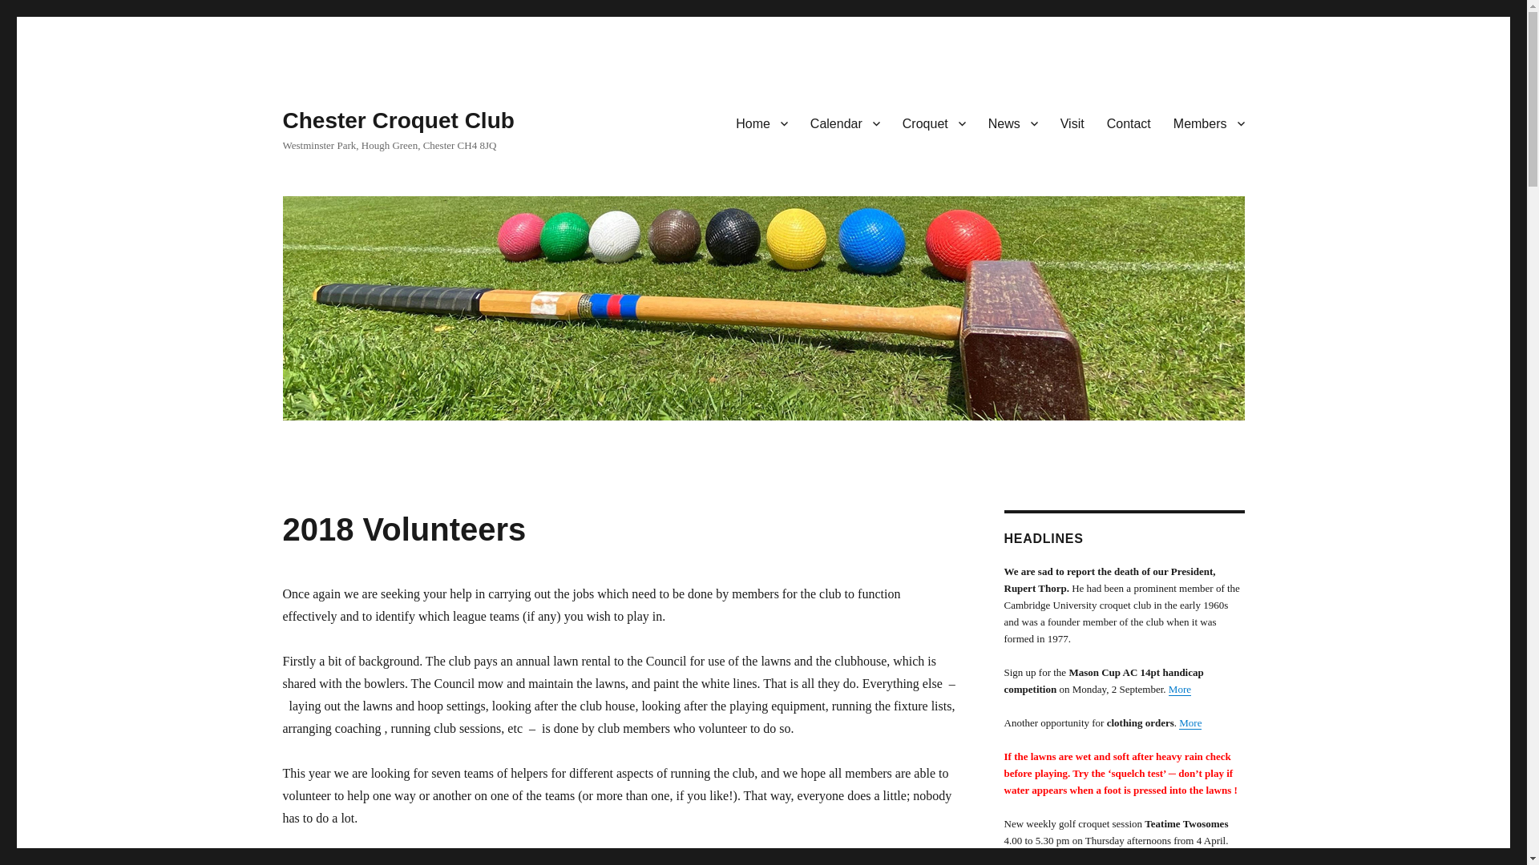  What do you see at coordinates (934, 123) in the screenshot?
I see `Croquet` at bounding box center [934, 123].